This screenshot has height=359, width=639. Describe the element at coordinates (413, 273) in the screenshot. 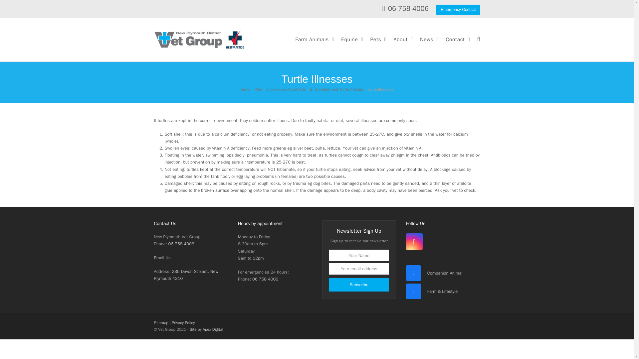

I see `Facebook` at that location.